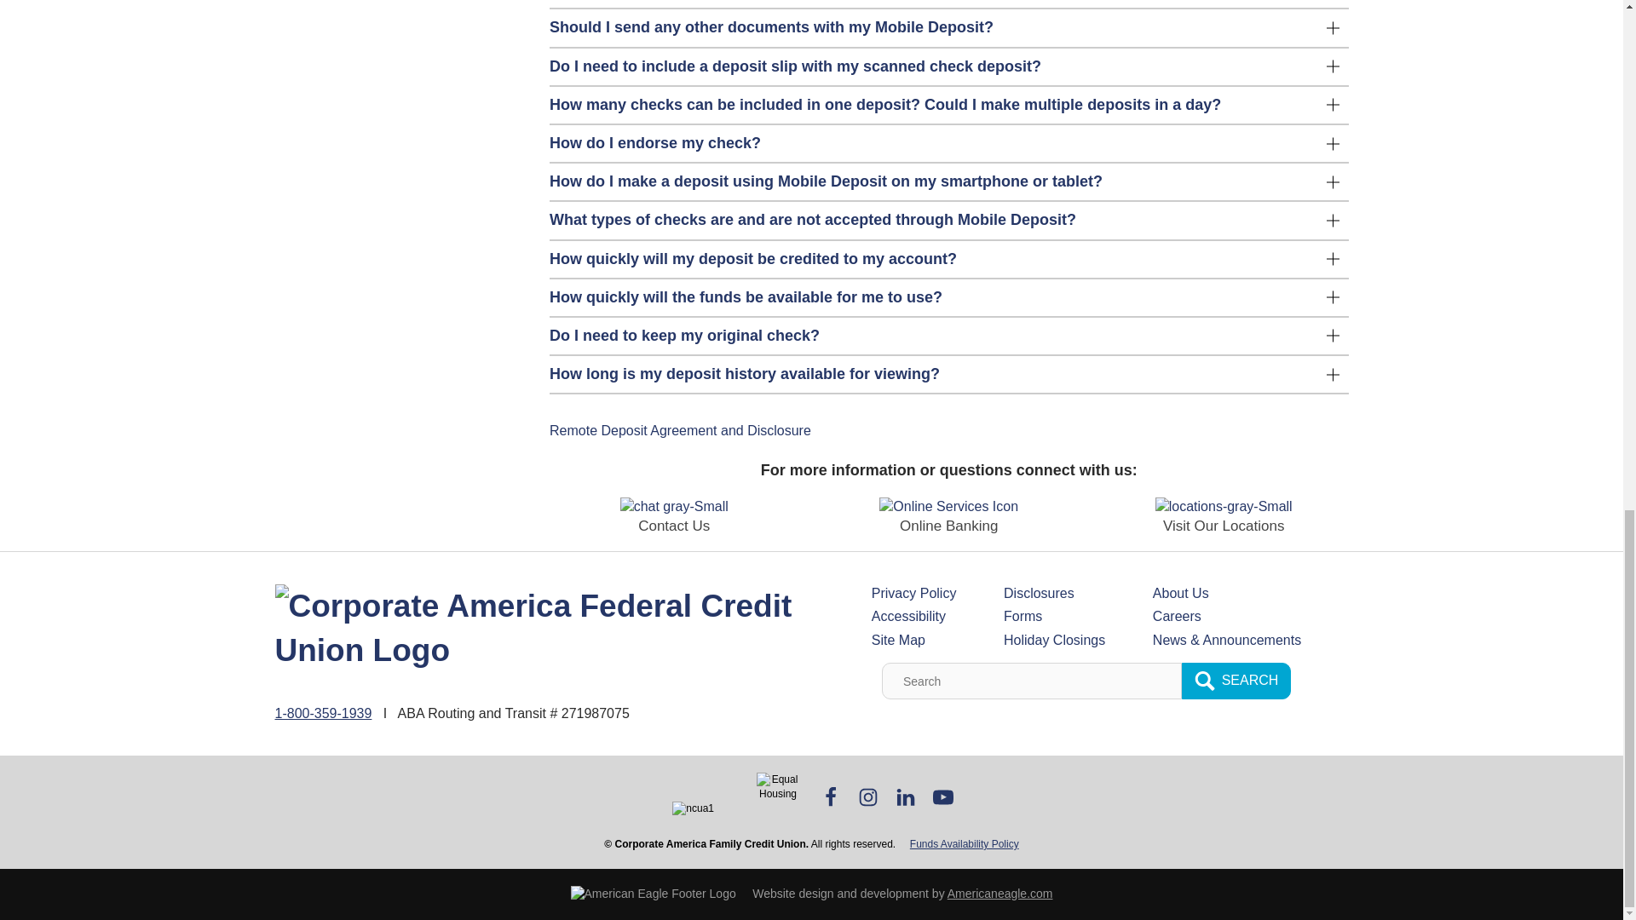  I want to click on Search input, so click(1031, 680).